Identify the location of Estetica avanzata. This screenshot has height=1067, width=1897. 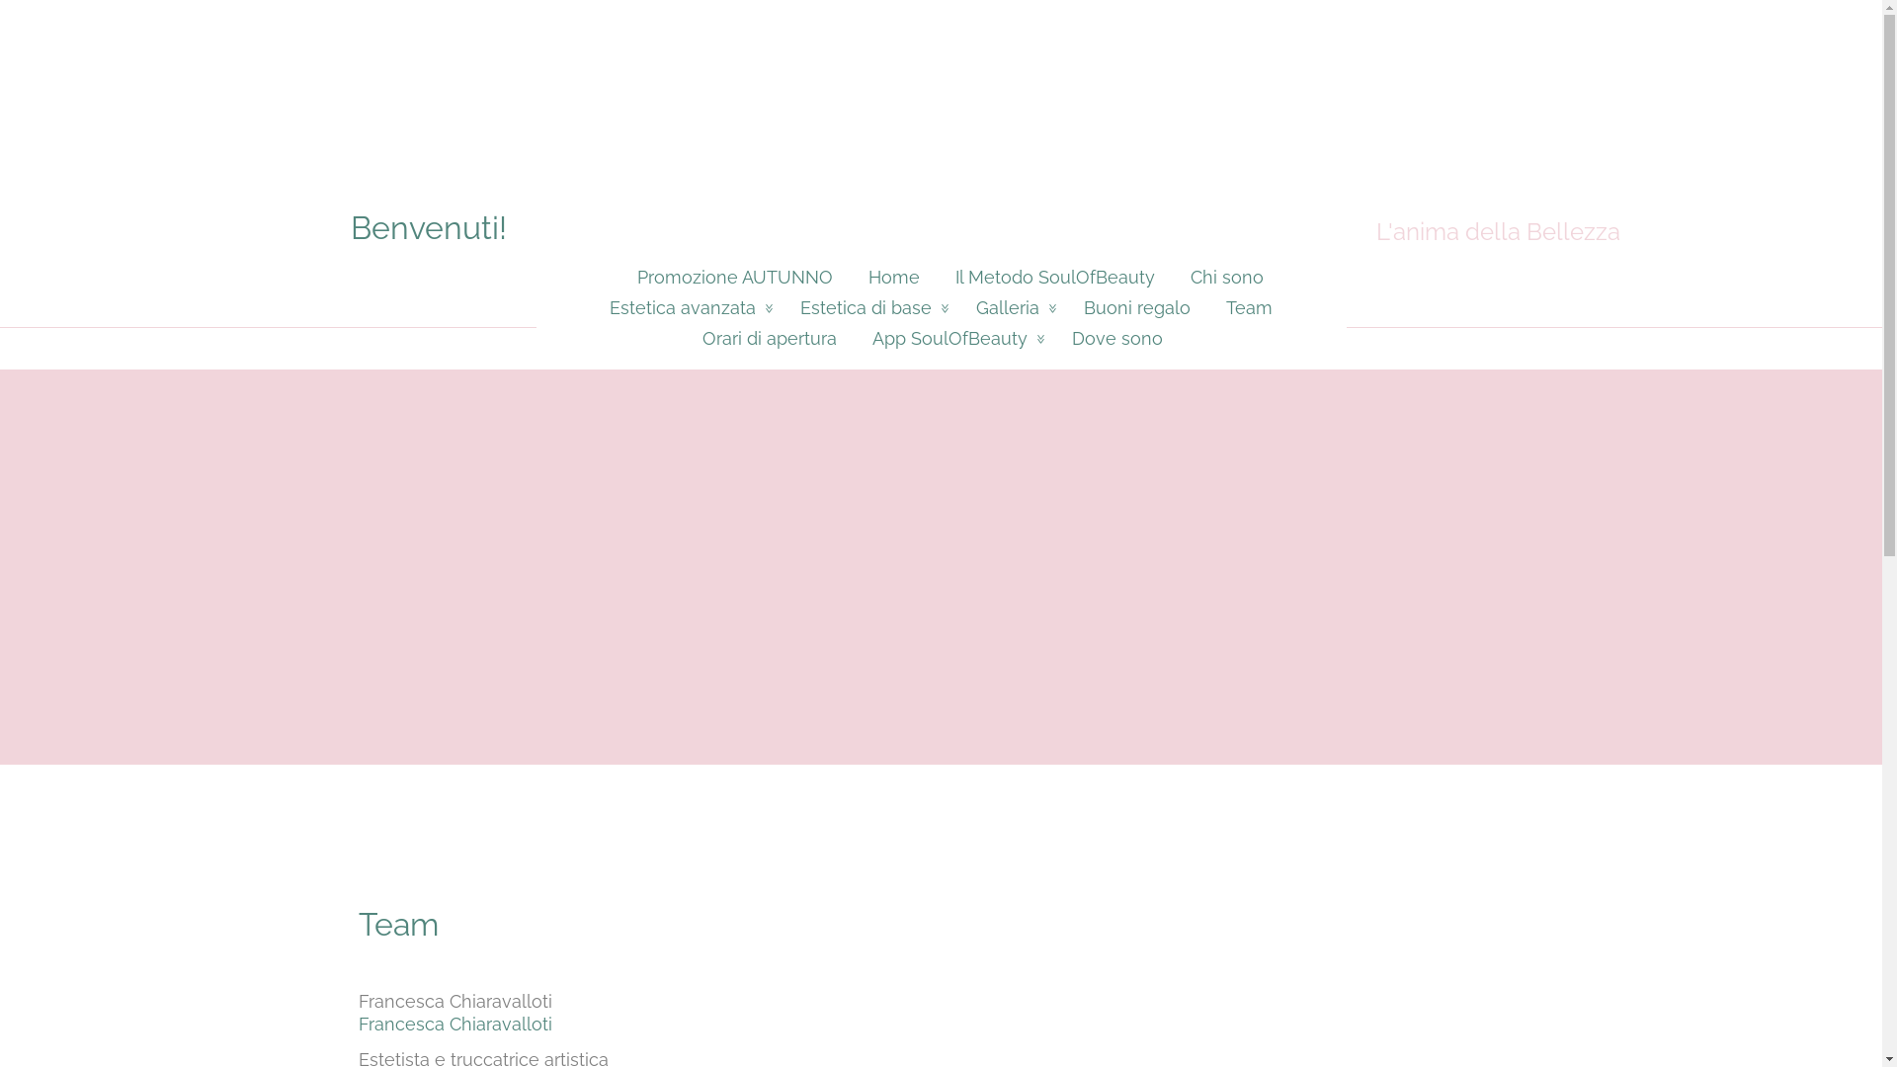
(688, 308).